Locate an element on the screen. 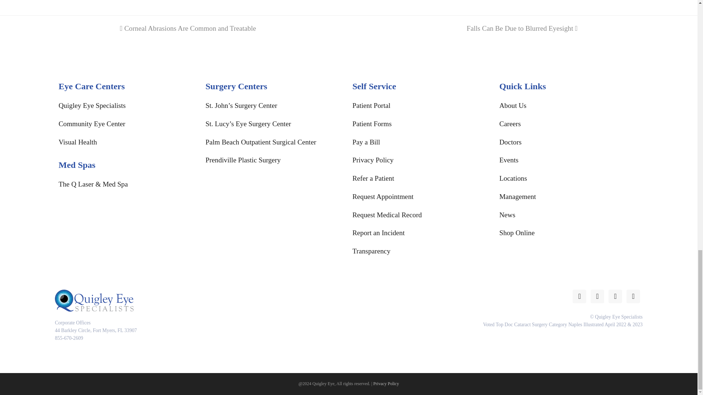 Image resolution: width=703 pixels, height=395 pixels. quigley-logo is located at coordinates (94, 301).